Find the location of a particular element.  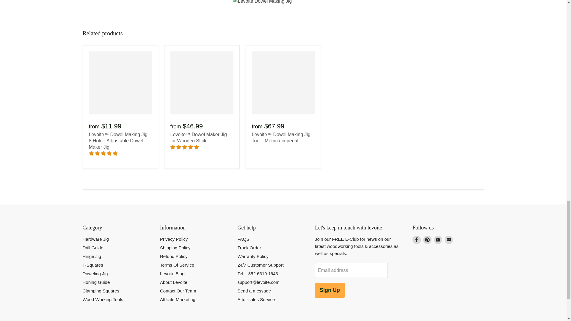

Pinterest is located at coordinates (427, 240).